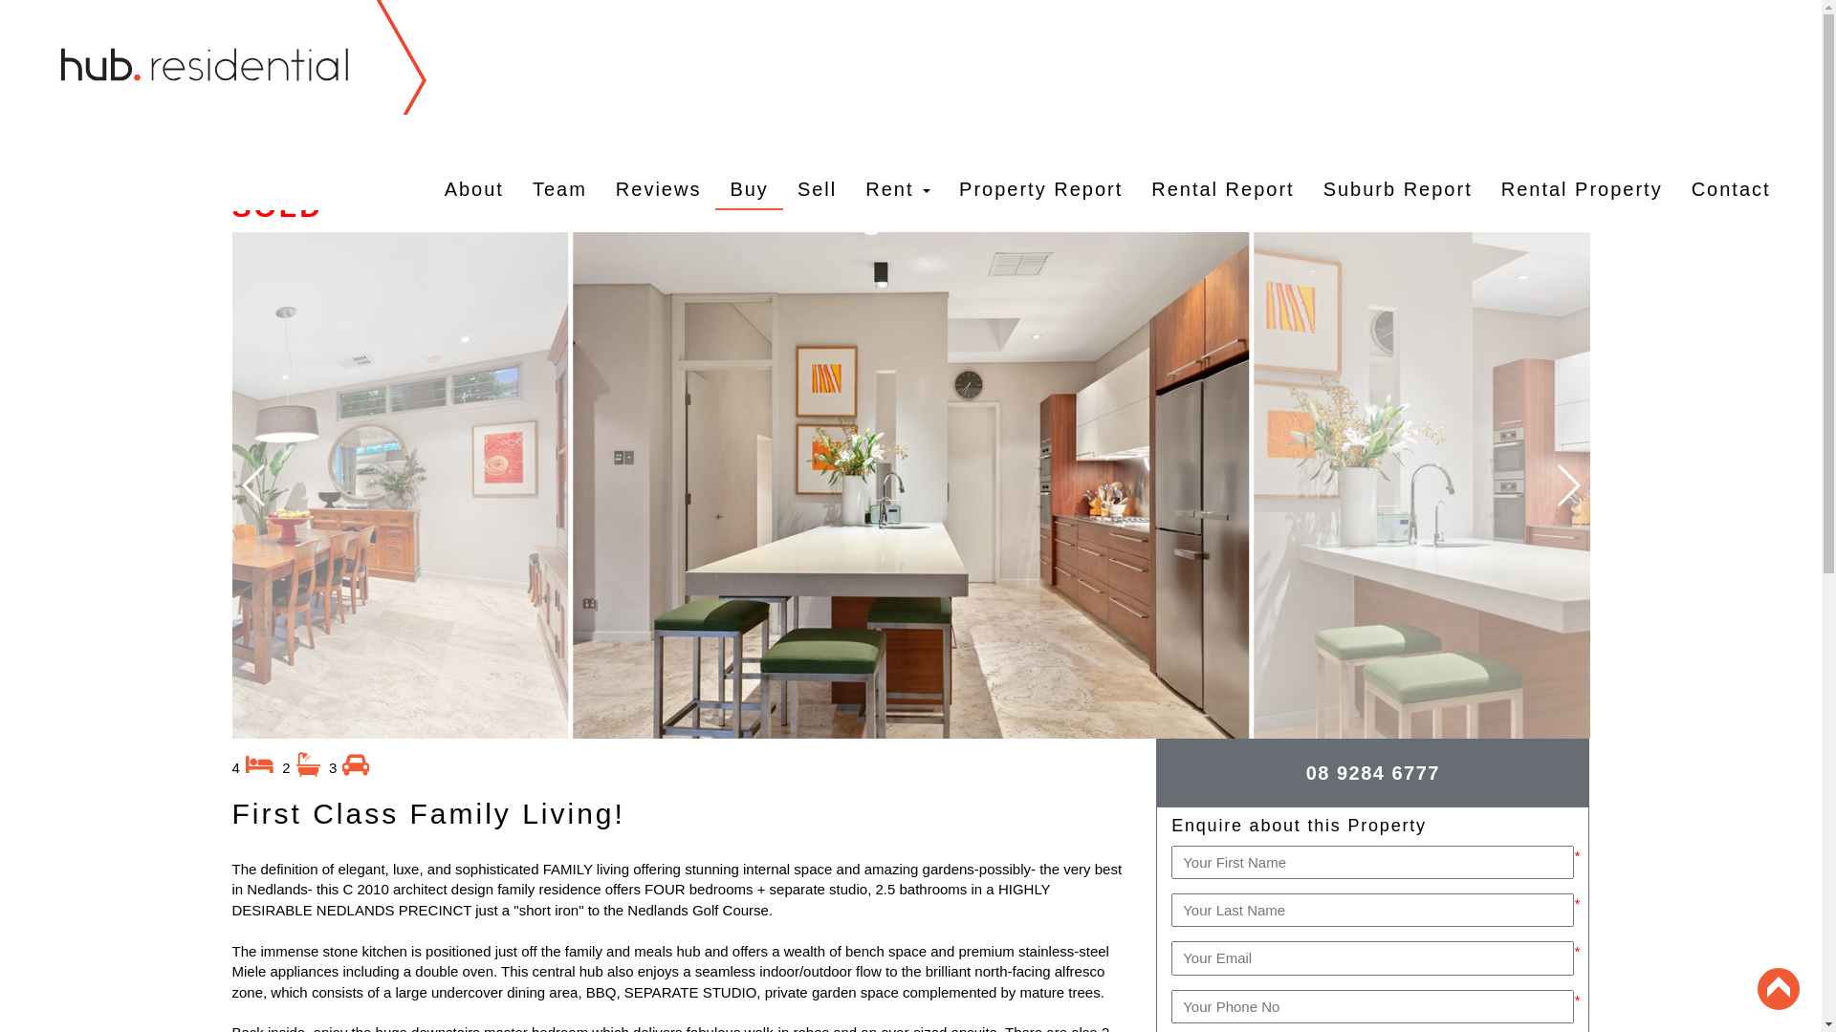  What do you see at coordinates (817, 162) in the screenshot?
I see `Sell` at bounding box center [817, 162].